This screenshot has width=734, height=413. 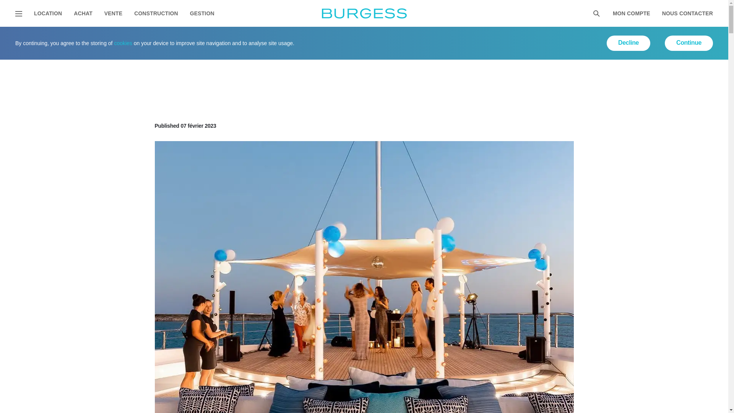 What do you see at coordinates (202, 14) in the screenshot?
I see `GESTION` at bounding box center [202, 14].